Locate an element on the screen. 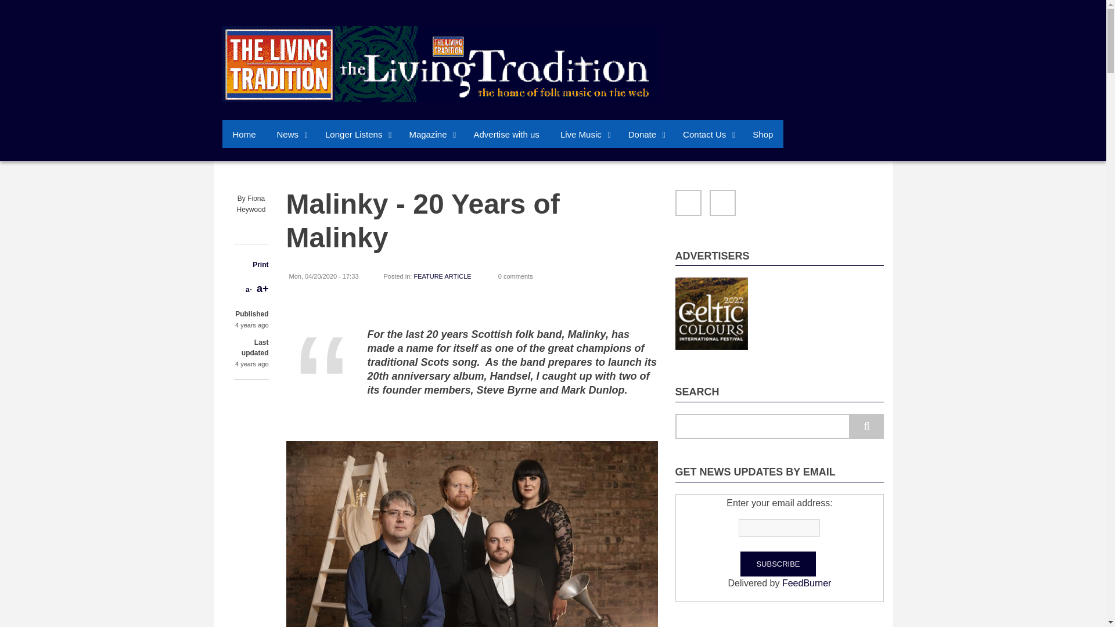 Image resolution: width=1115 pixels, height=627 pixels. News is located at coordinates (290, 134).